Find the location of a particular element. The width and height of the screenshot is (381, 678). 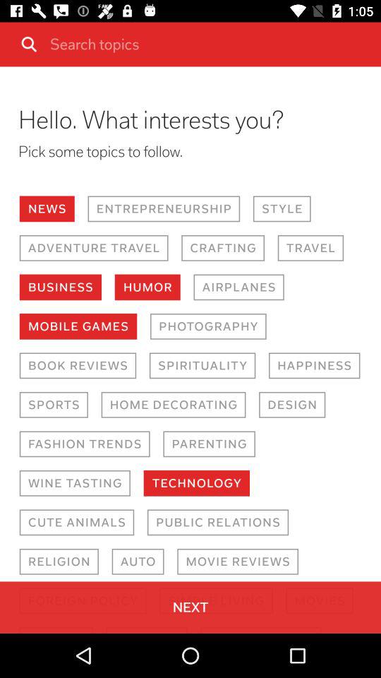

tap the icon above religion icon is located at coordinates (76, 523).